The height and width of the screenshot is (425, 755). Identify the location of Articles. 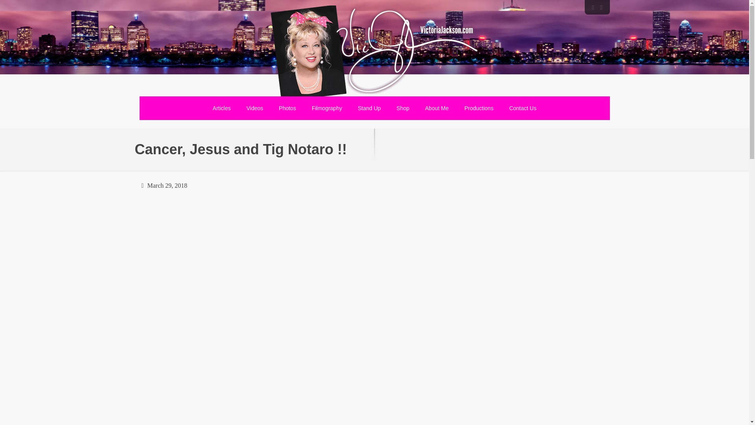
(221, 108).